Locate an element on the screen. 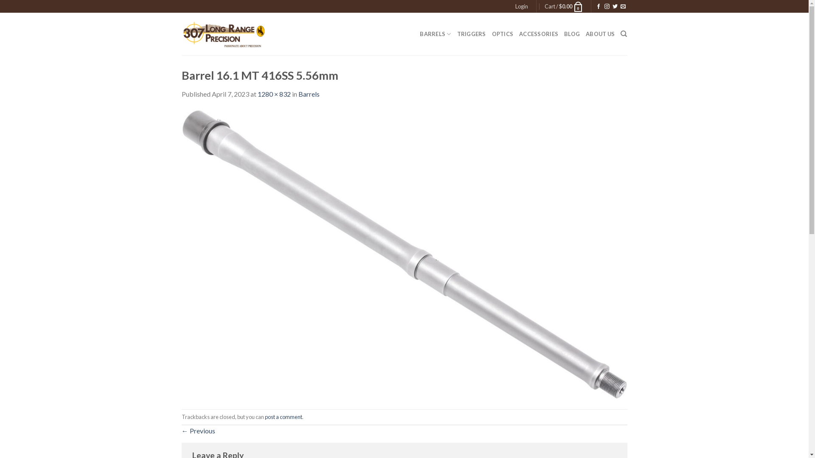 This screenshot has height=458, width=815. TRIGGERS is located at coordinates (472, 34).